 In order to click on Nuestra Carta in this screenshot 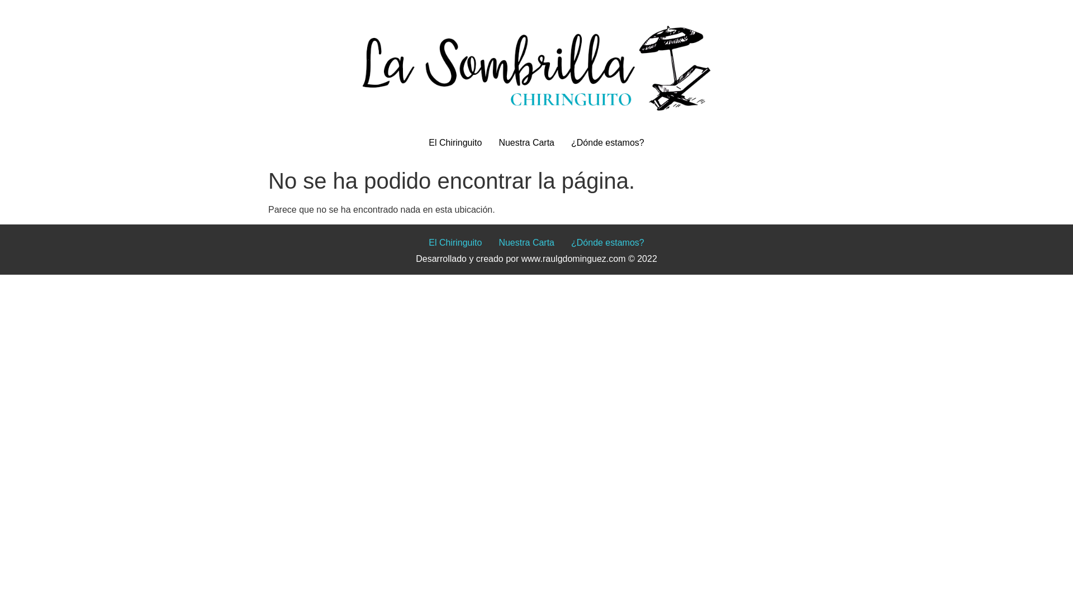, I will do `click(526, 143)`.